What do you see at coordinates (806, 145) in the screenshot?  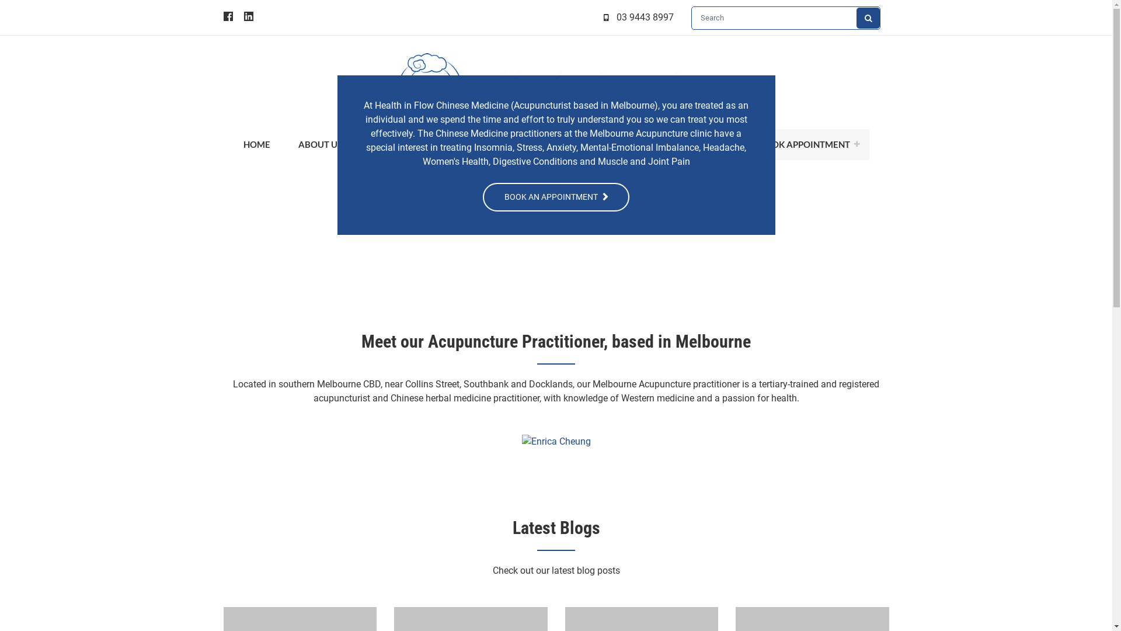 I see `BOOK APPOINTMENT` at bounding box center [806, 145].